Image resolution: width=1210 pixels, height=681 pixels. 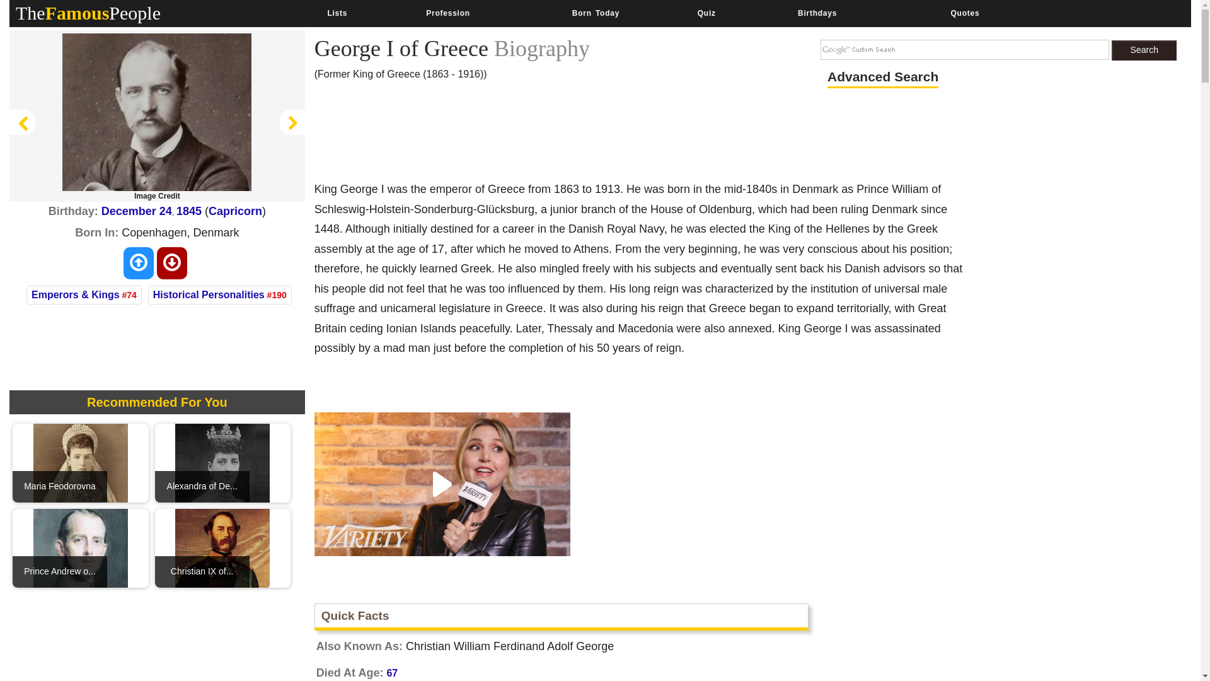 What do you see at coordinates (337, 13) in the screenshot?
I see `Lists` at bounding box center [337, 13].